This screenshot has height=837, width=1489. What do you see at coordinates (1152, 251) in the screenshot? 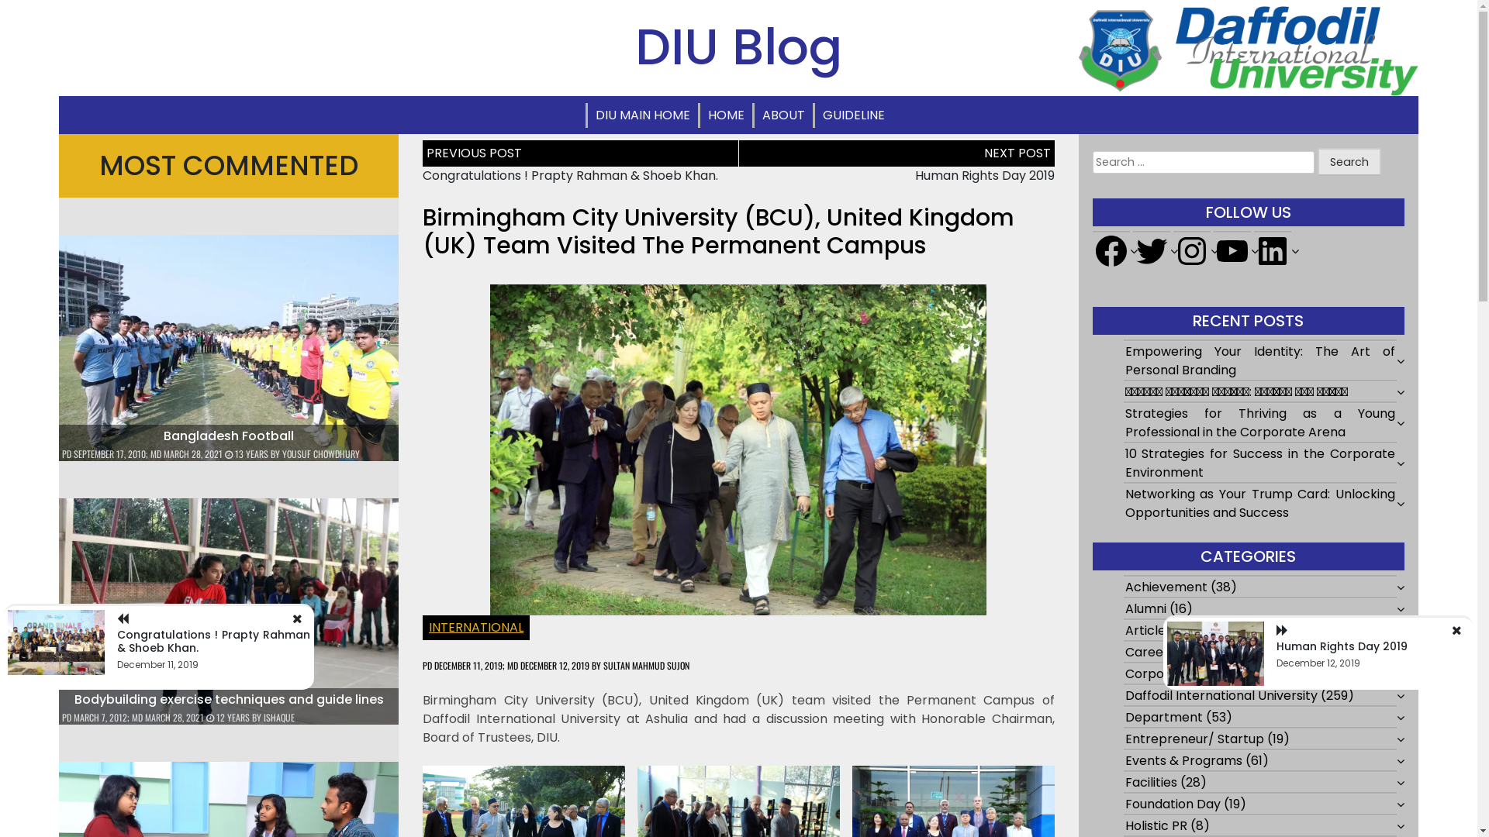
I see `Twitter` at bounding box center [1152, 251].